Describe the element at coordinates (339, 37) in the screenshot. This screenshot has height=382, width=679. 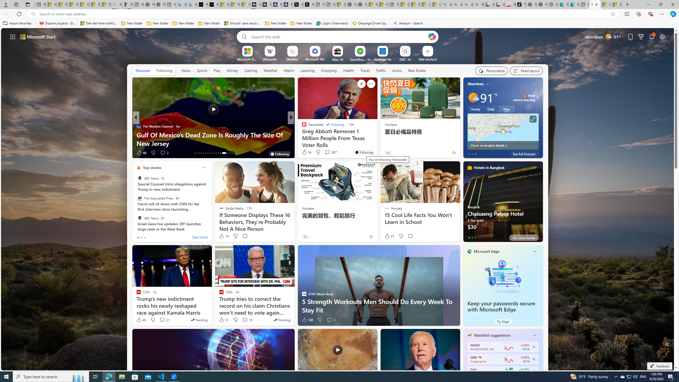
I see `Enter your search term` at that location.